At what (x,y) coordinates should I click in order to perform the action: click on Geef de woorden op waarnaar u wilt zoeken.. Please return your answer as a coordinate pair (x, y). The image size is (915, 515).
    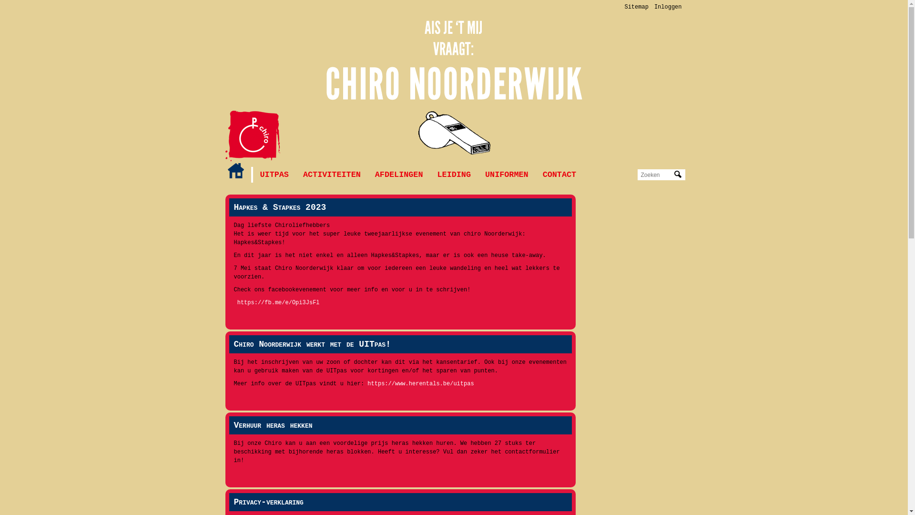
    Looking at the image, I should click on (656, 175).